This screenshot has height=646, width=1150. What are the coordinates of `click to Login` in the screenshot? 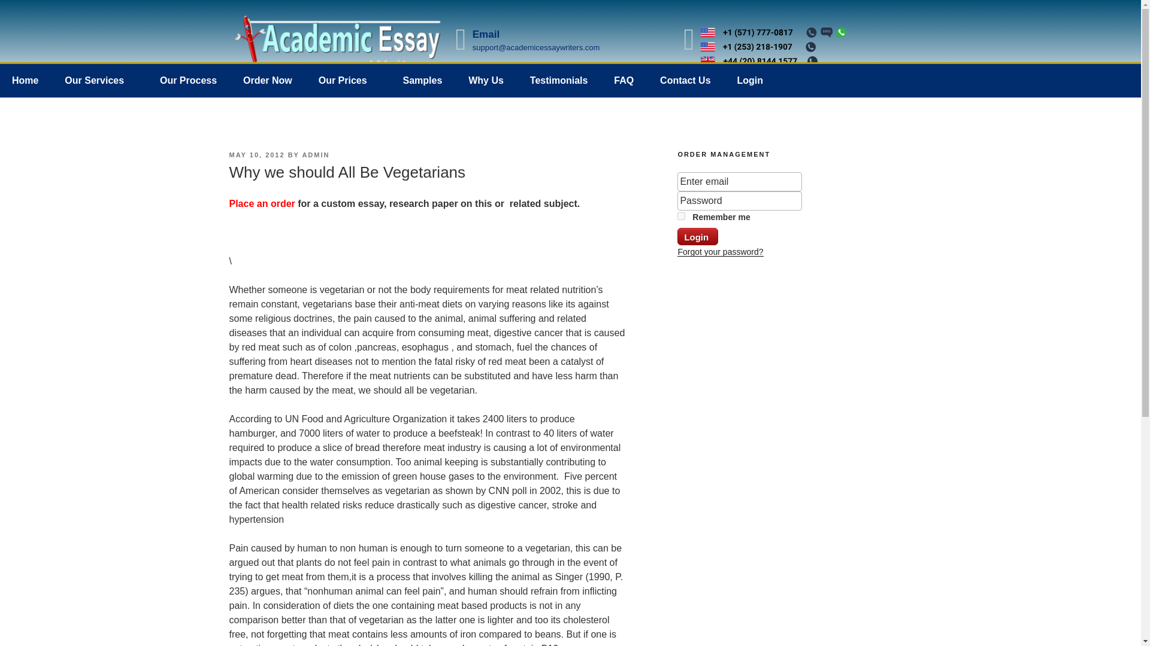 It's located at (697, 237).